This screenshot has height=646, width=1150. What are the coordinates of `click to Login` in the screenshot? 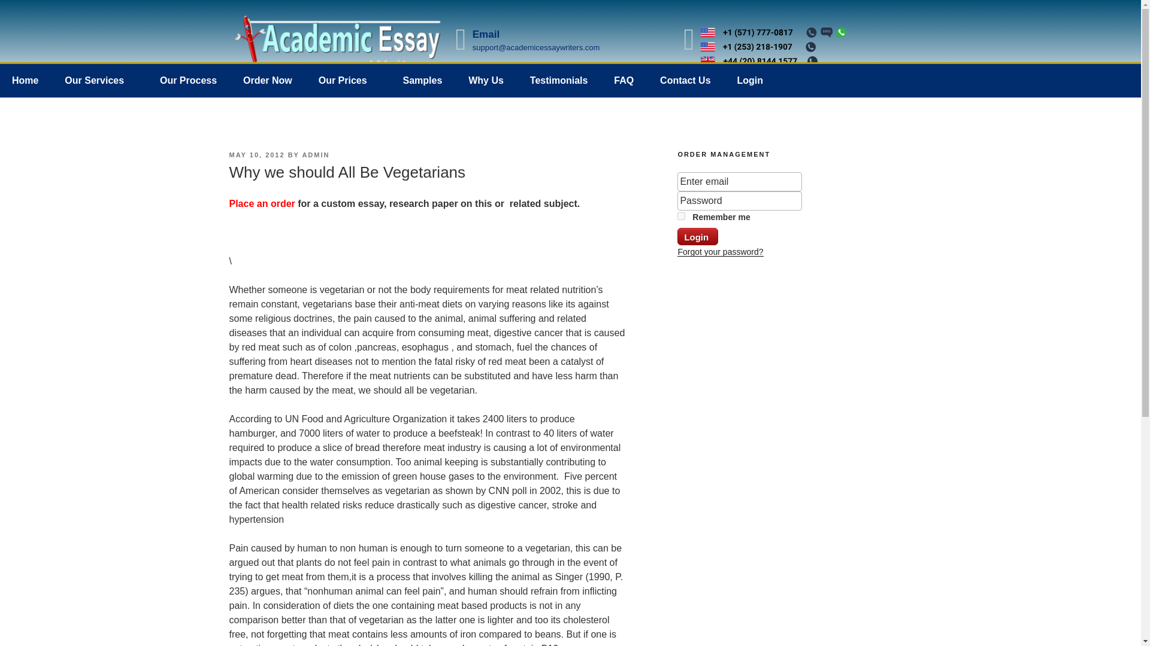 It's located at (697, 237).